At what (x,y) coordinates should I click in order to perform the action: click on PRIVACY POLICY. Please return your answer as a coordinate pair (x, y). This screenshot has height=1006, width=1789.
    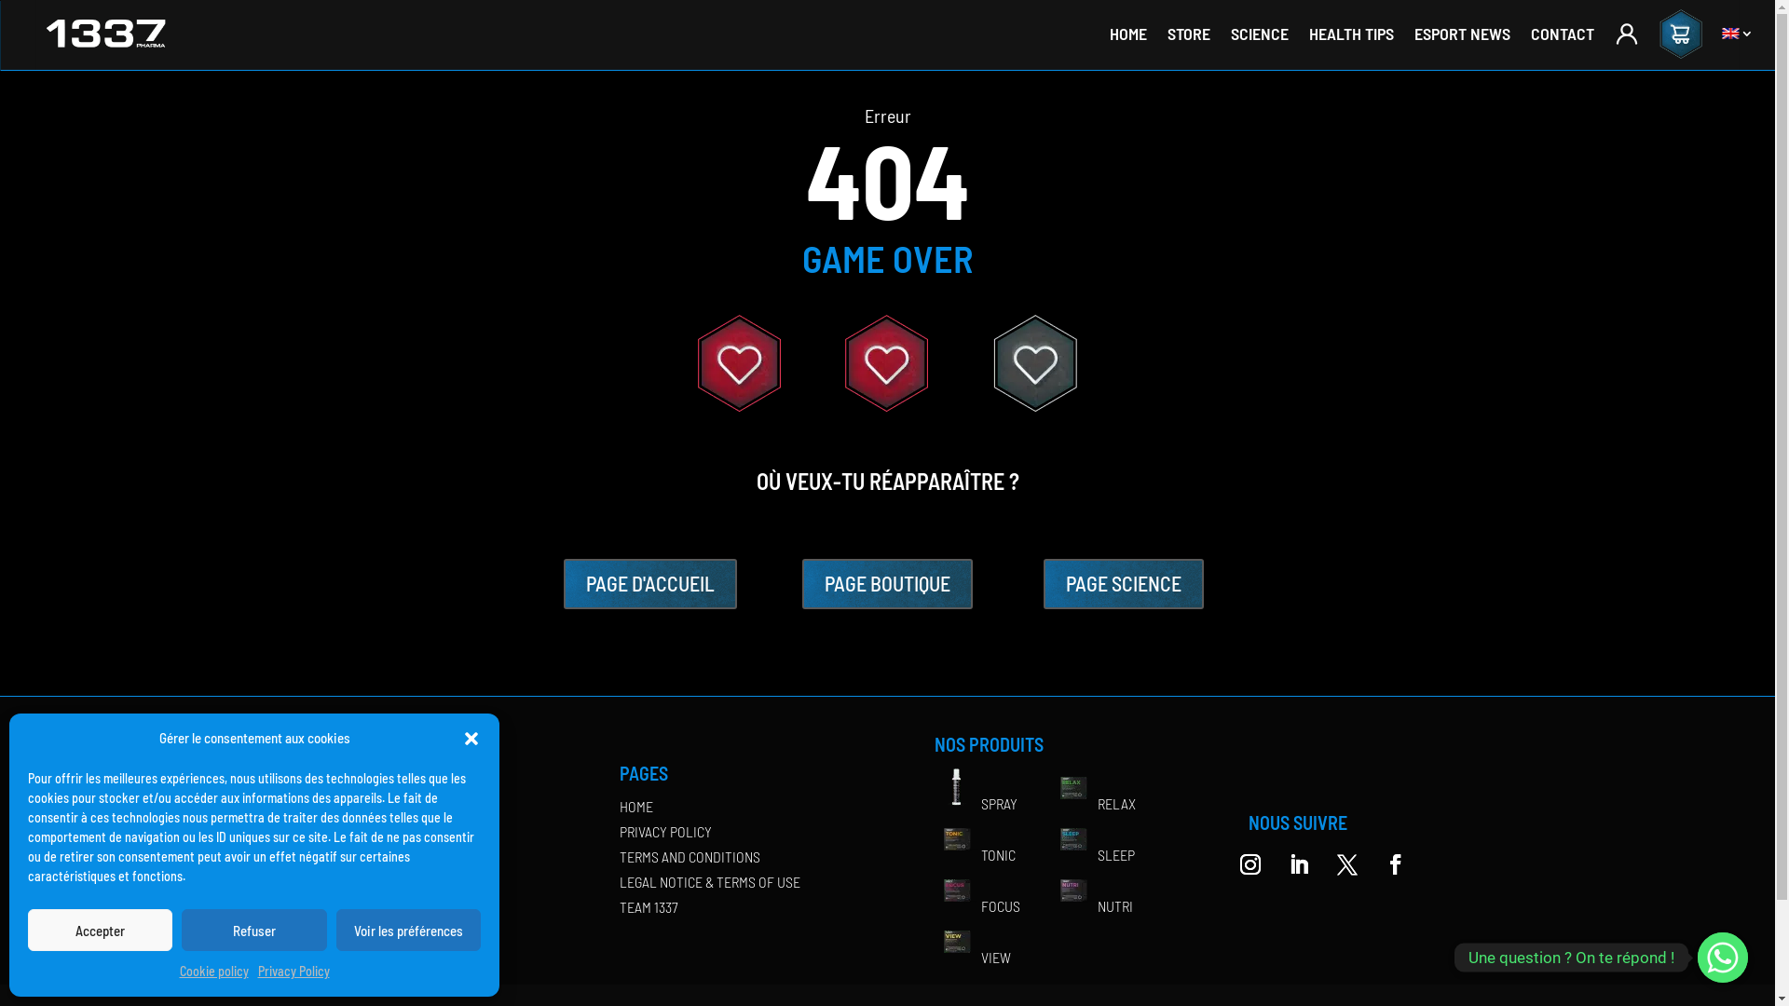
    Looking at the image, I should click on (665, 831).